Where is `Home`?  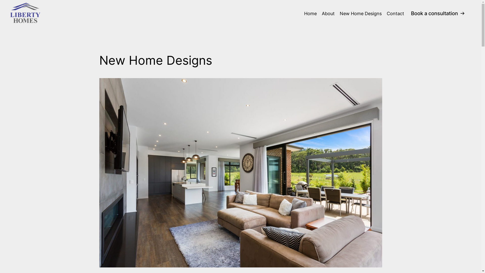
Home is located at coordinates (310, 14).